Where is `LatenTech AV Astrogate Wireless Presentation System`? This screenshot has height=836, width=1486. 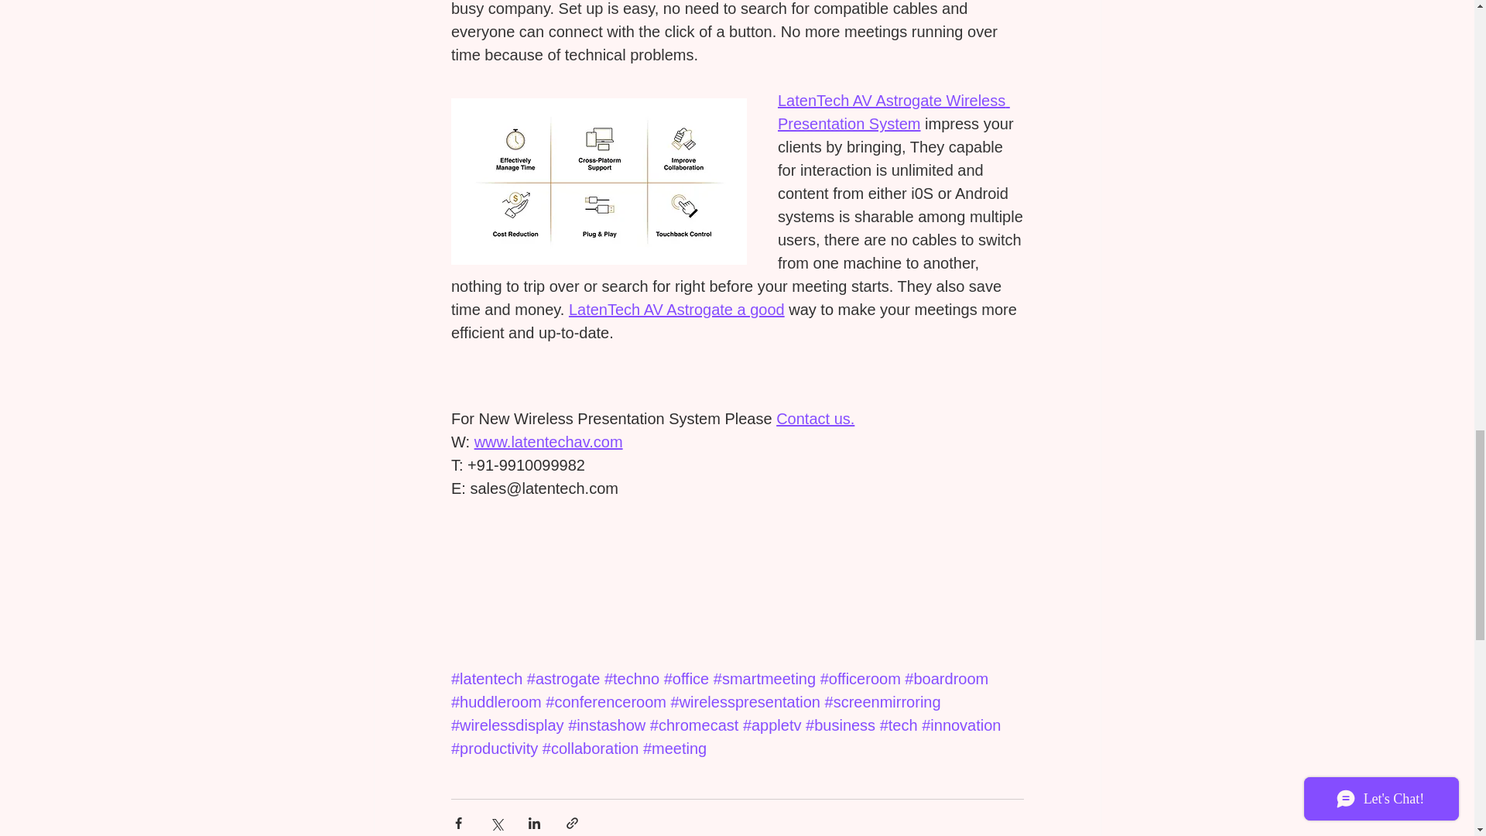 LatenTech AV Astrogate Wireless Presentation System is located at coordinates (893, 112).